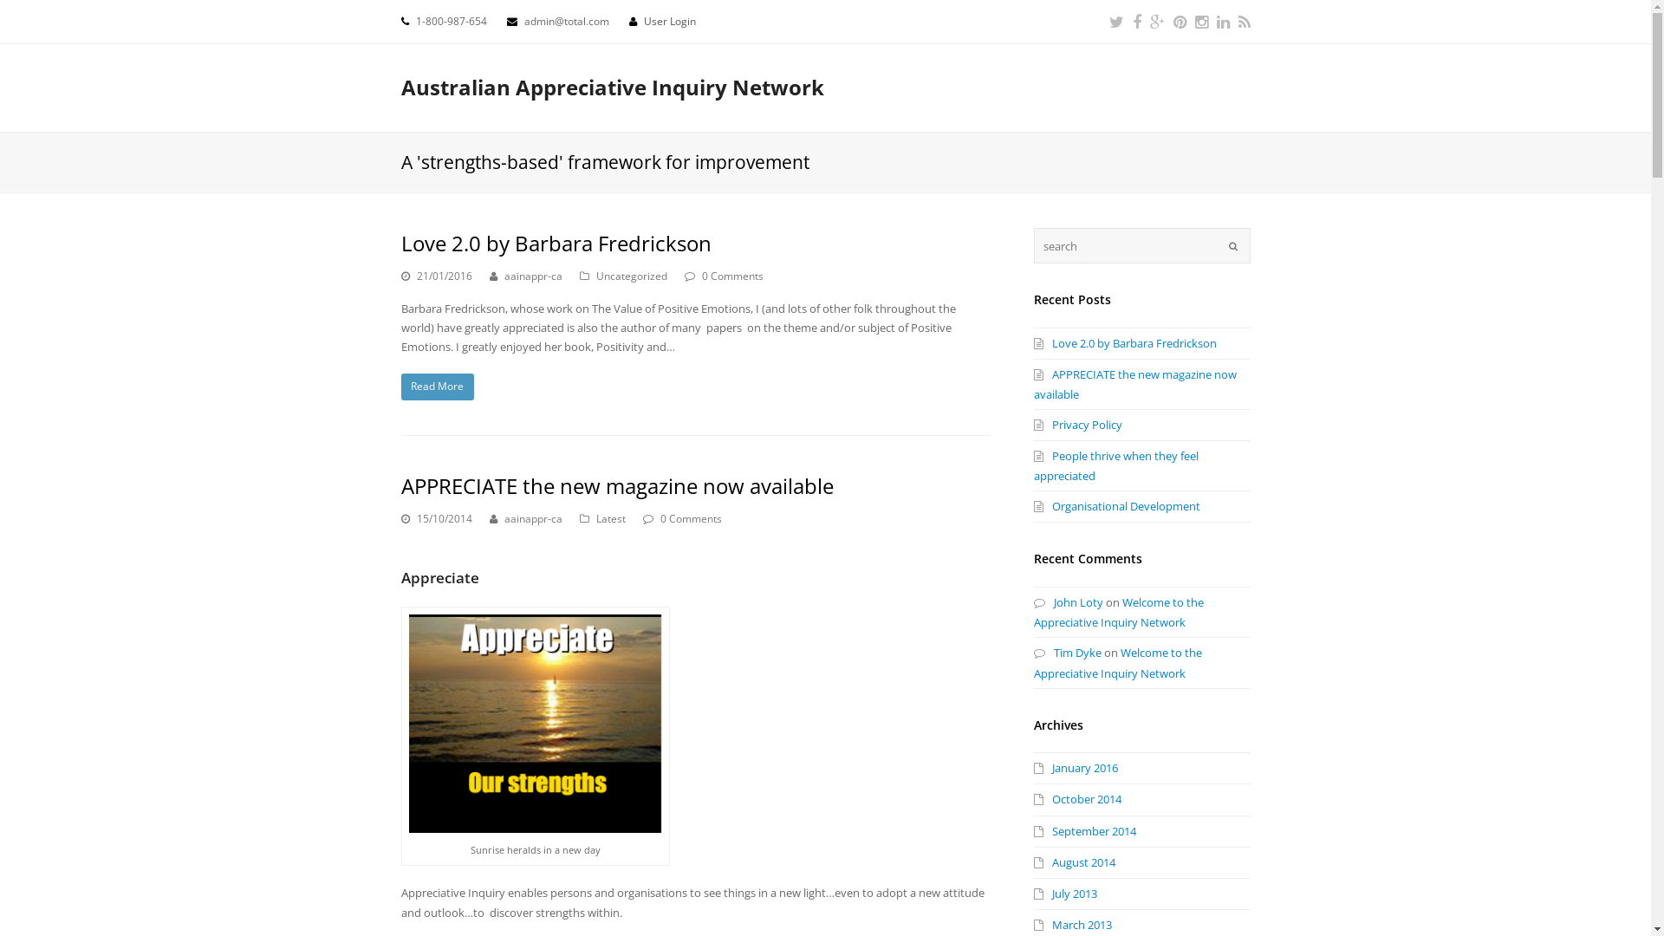 The image size is (1664, 936). Describe the element at coordinates (612, 87) in the screenshot. I see `Australian Appreciative Inquiry Network` at that location.